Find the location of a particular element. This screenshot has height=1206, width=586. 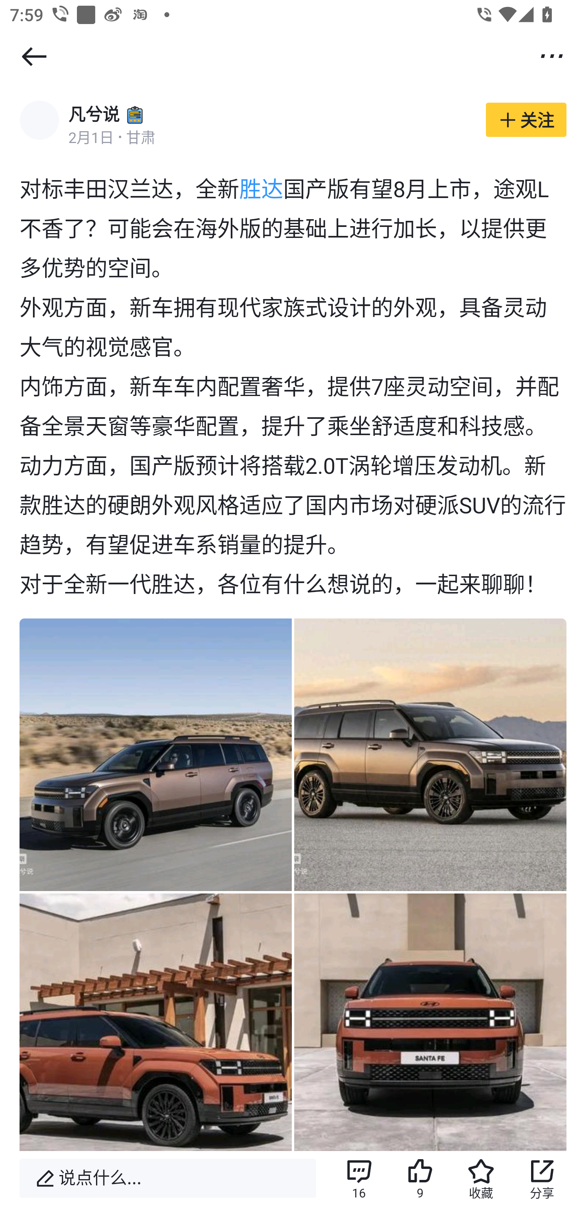

 分享 is located at coordinates (542, 1178).